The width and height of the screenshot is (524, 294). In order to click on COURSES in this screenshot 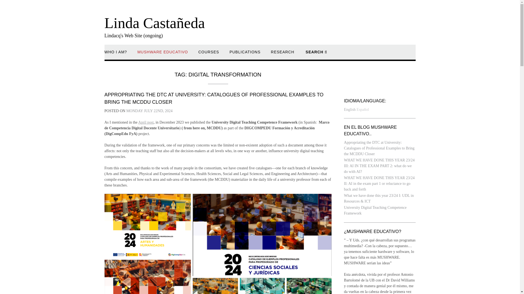, I will do `click(209, 54)`.